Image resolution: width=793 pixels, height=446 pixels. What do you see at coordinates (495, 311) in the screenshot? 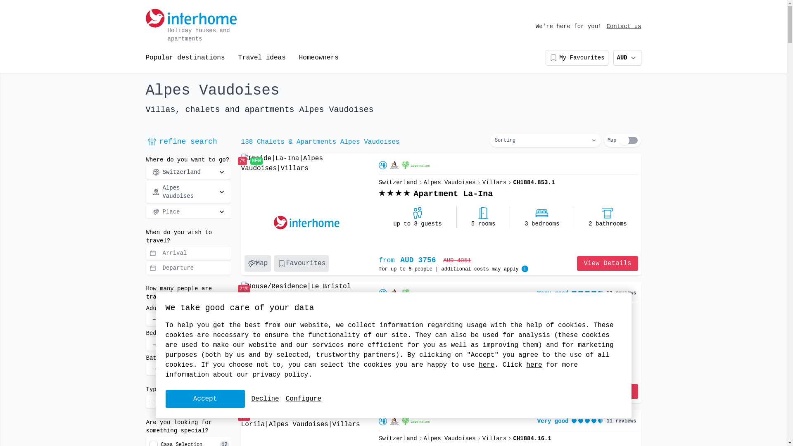
I see `Villars` at bounding box center [495, 311].